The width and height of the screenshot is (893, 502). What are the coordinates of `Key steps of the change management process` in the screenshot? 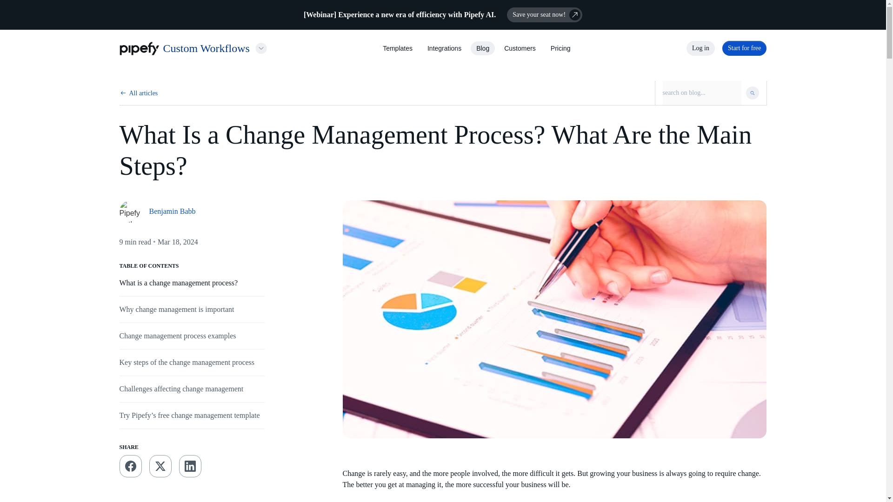 It's located at (187, 363).